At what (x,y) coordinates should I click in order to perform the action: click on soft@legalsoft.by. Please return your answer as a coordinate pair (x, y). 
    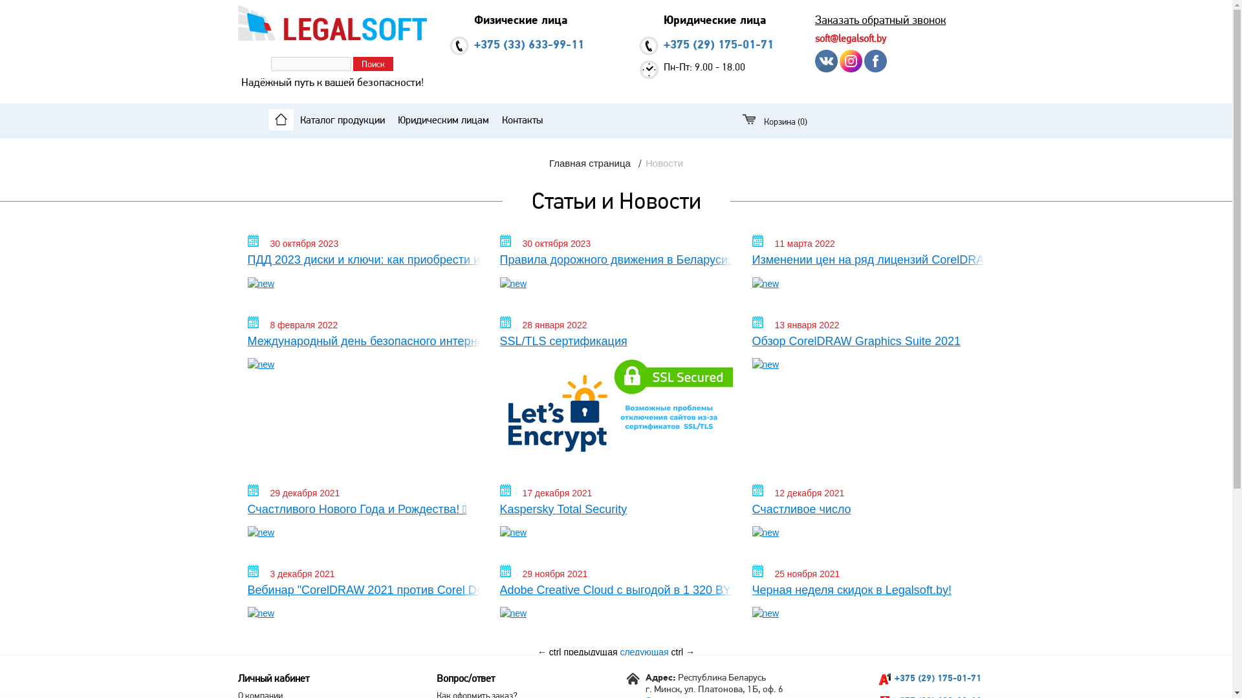
    Looking at the image, I should click on (851, 39).